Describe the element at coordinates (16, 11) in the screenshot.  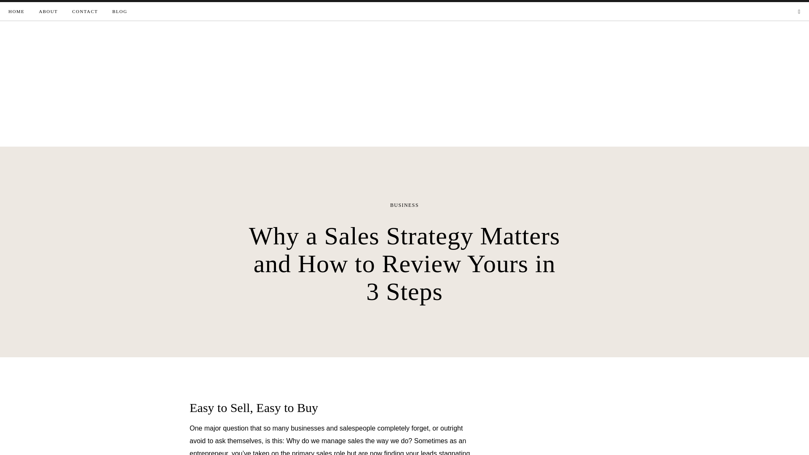
I see `HOME` at that location.